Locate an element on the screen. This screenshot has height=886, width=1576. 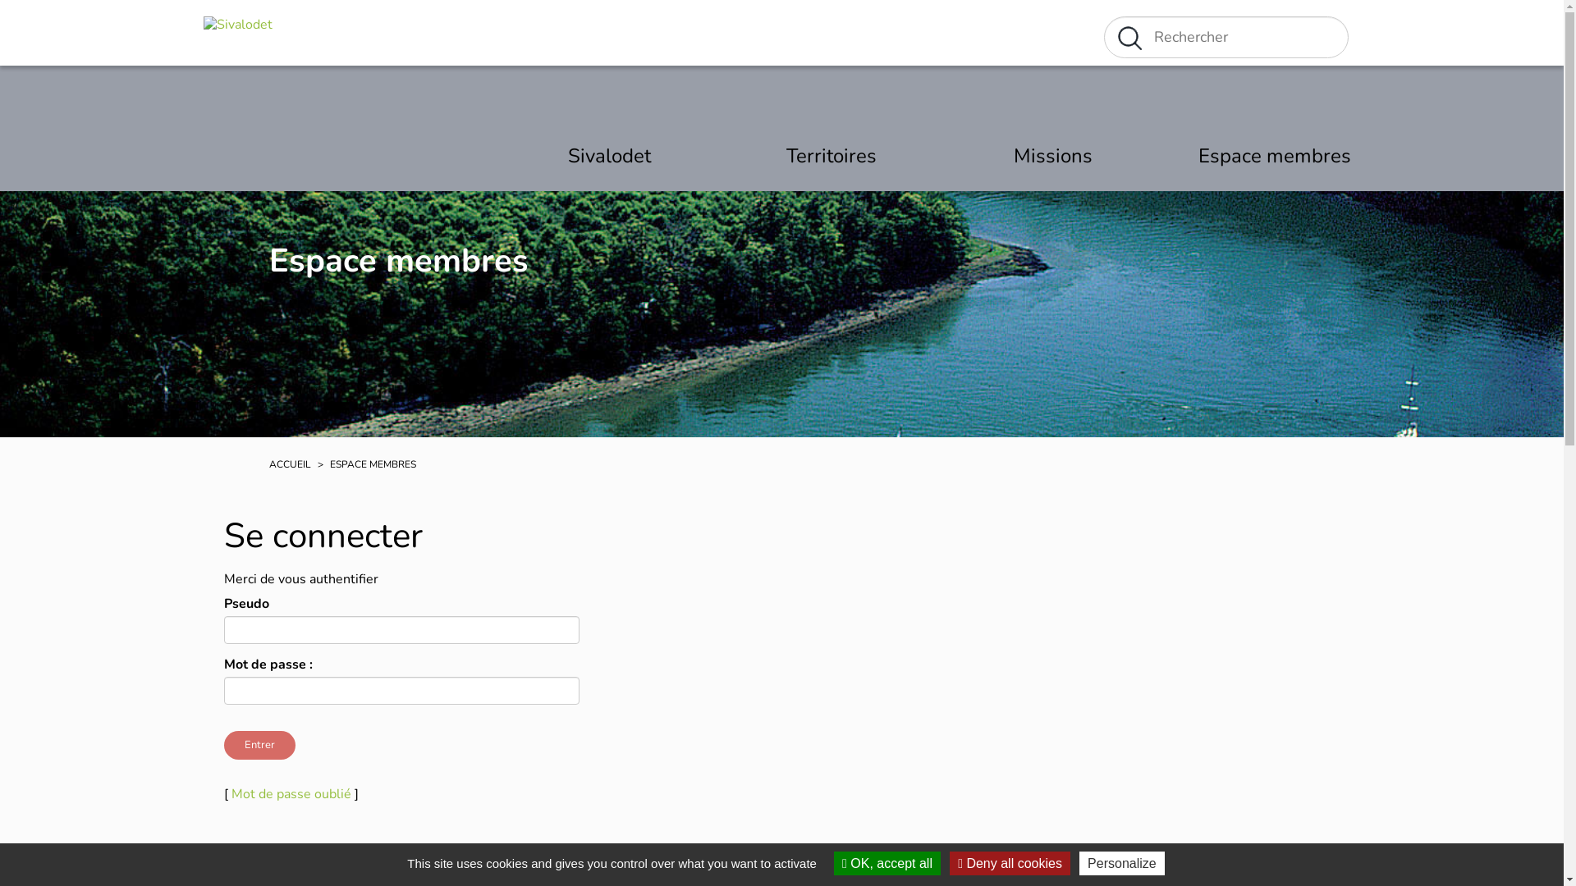
Deny all cookies is located at coordinates (1010, 863).